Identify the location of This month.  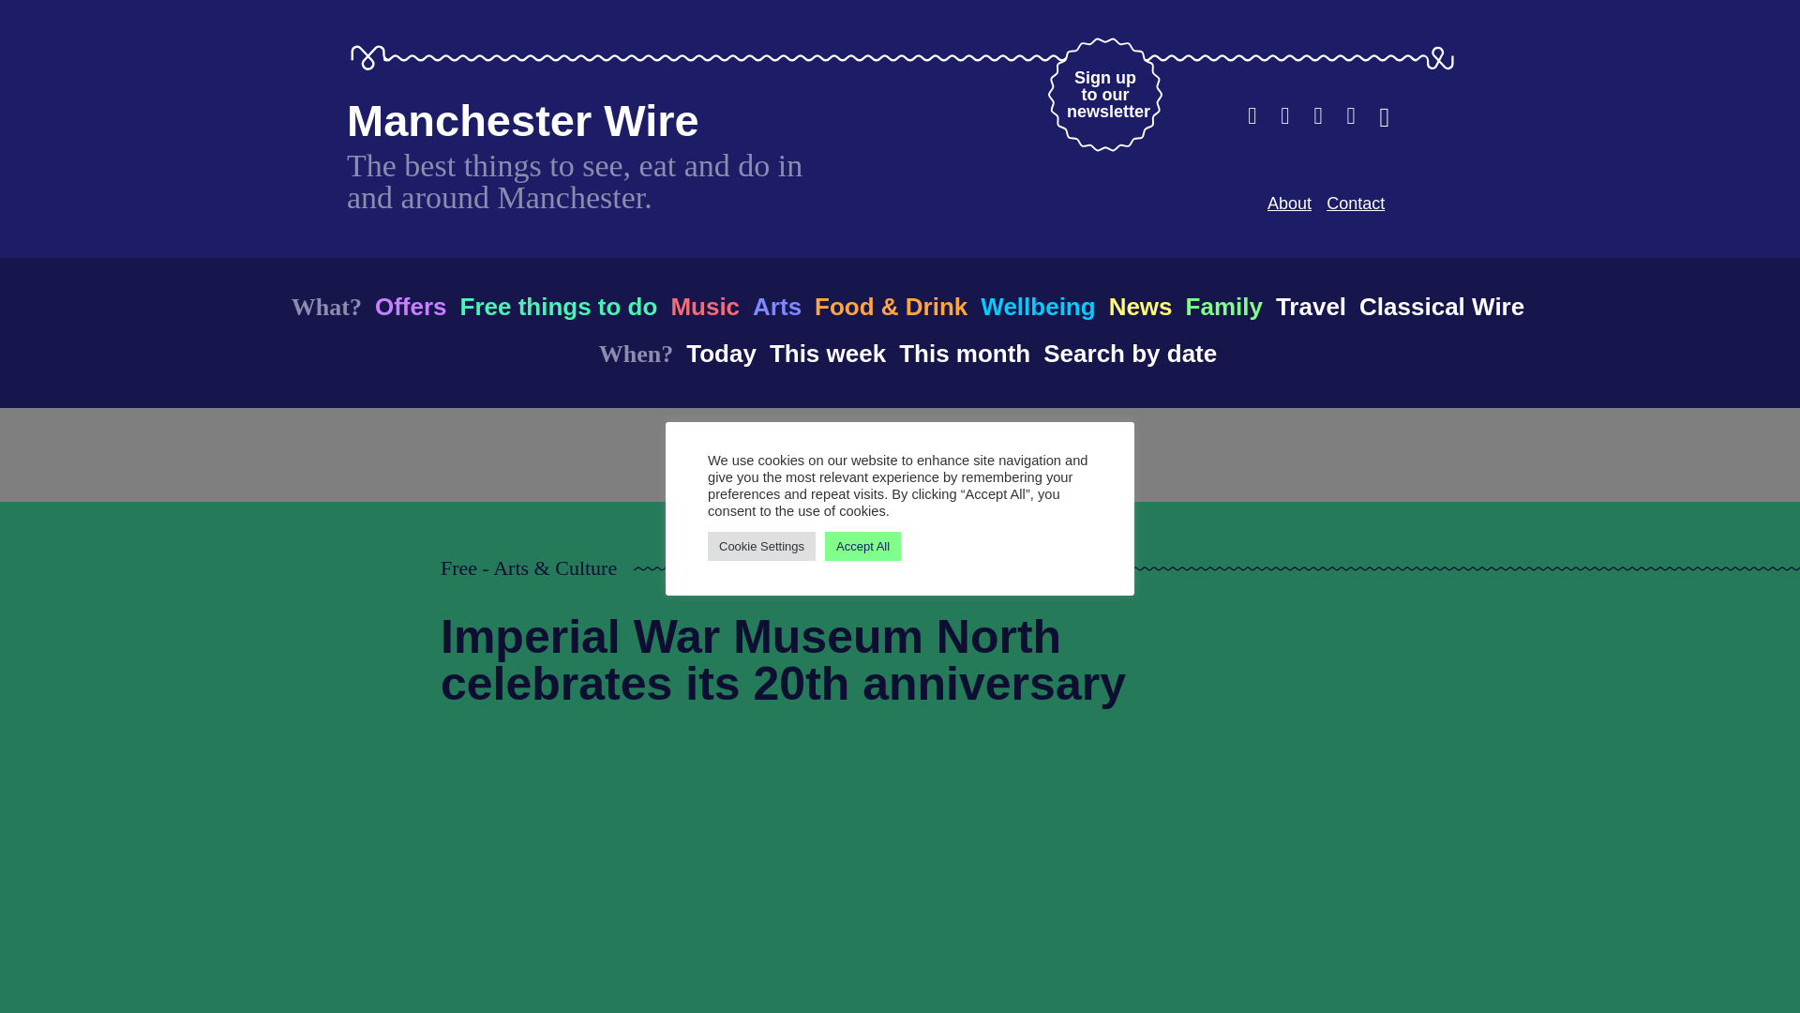
(776, 306).